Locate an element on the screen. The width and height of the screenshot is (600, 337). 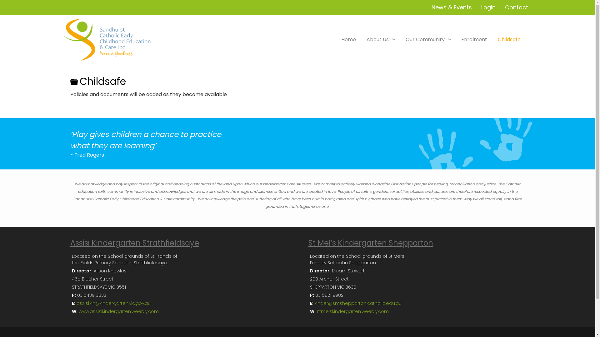
Contact is located at coordinates (517, 7).